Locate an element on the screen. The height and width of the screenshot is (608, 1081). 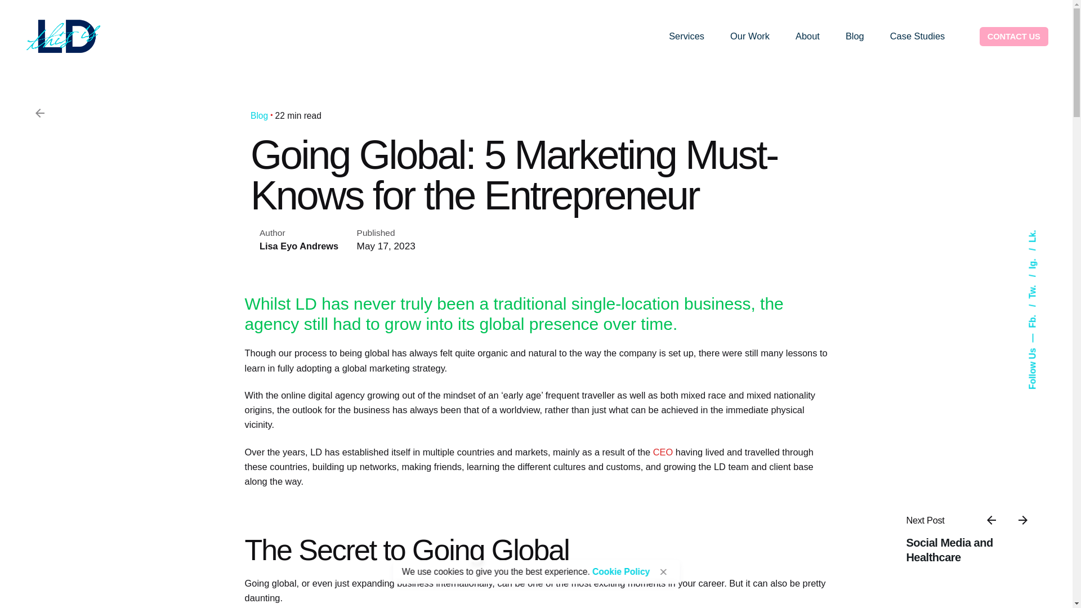
About is located at coordinates (807, 37).